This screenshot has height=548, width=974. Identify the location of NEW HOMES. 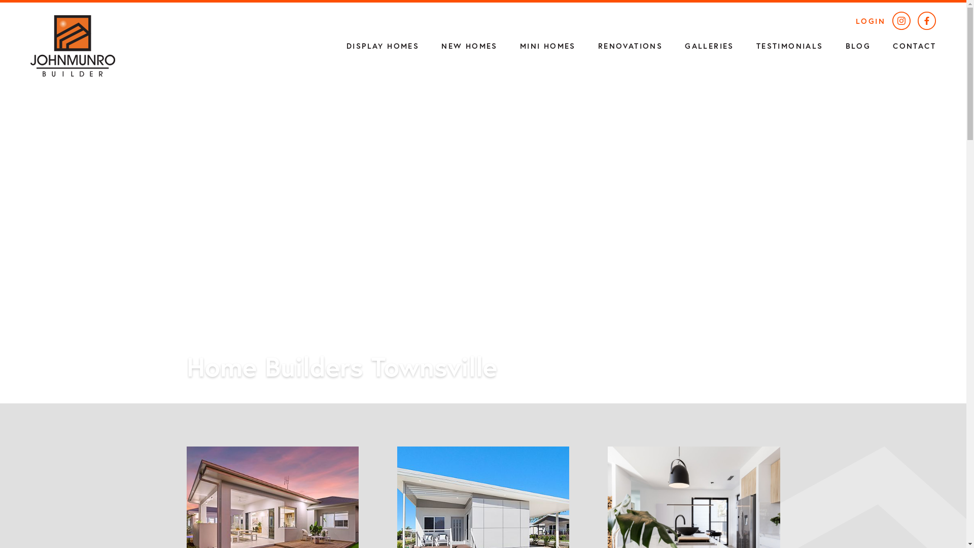
(469, 46).